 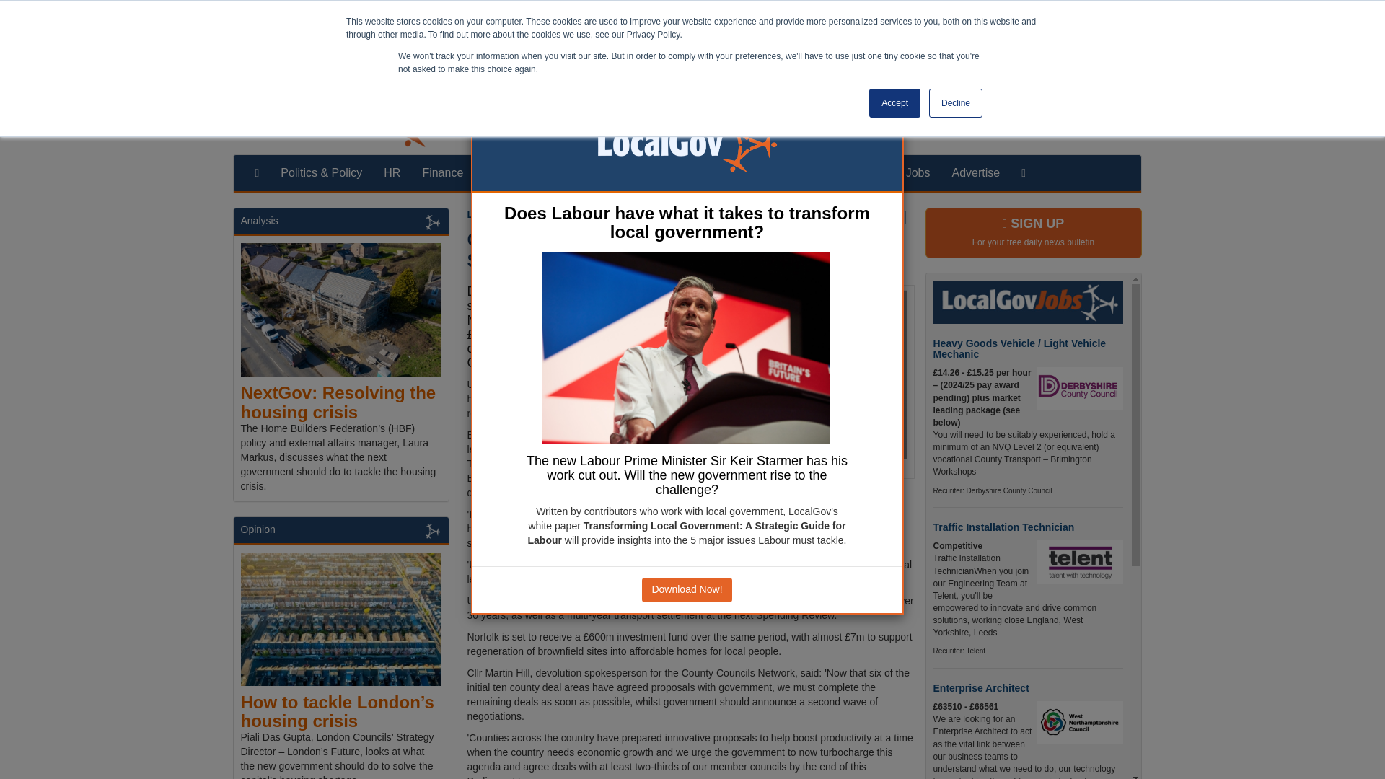 I want to click on Finance, so click(x=442, y=172).